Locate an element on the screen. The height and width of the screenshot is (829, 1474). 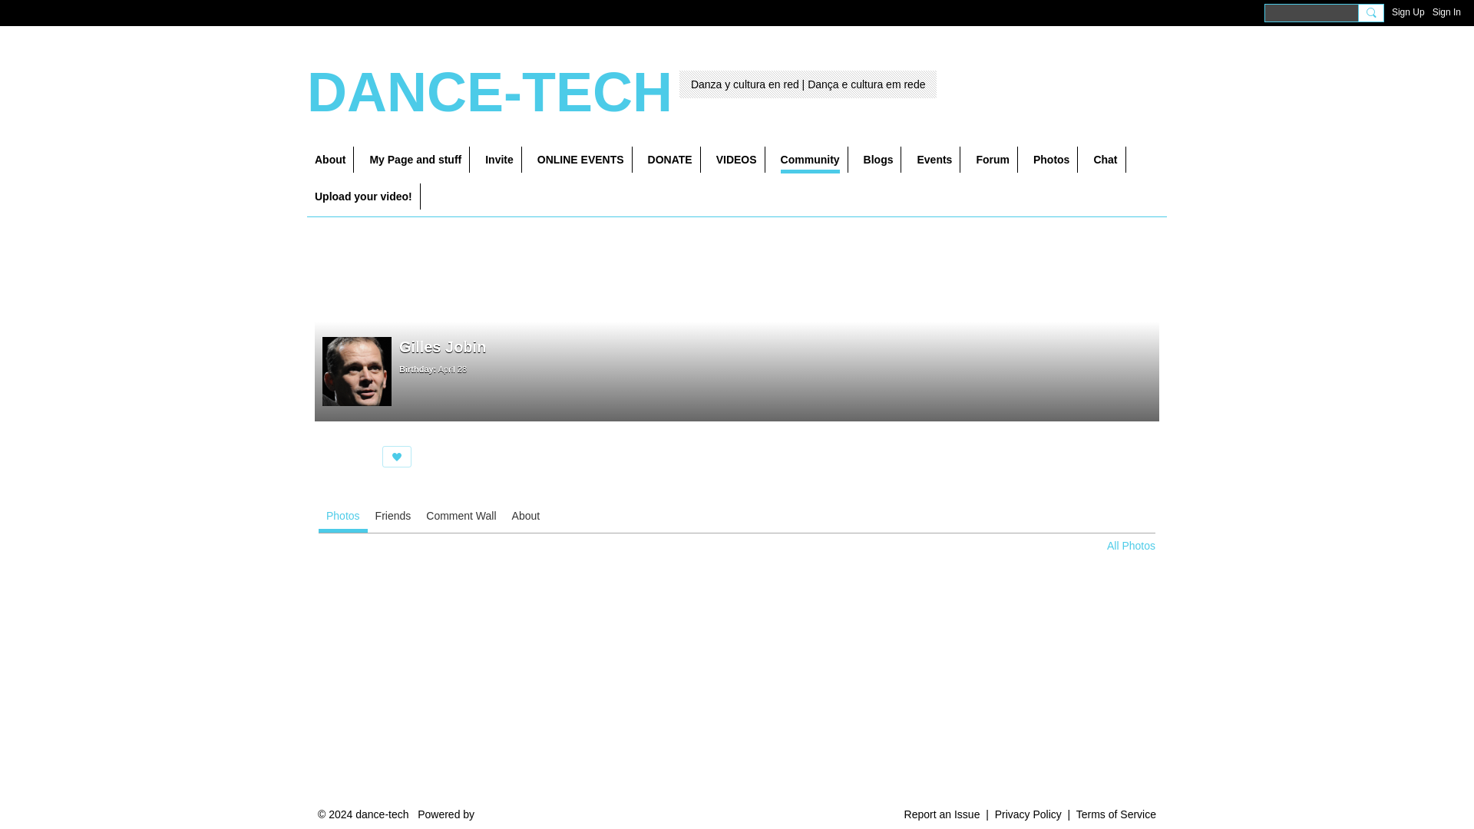
Sign In is located at coordinates (1446, 12).